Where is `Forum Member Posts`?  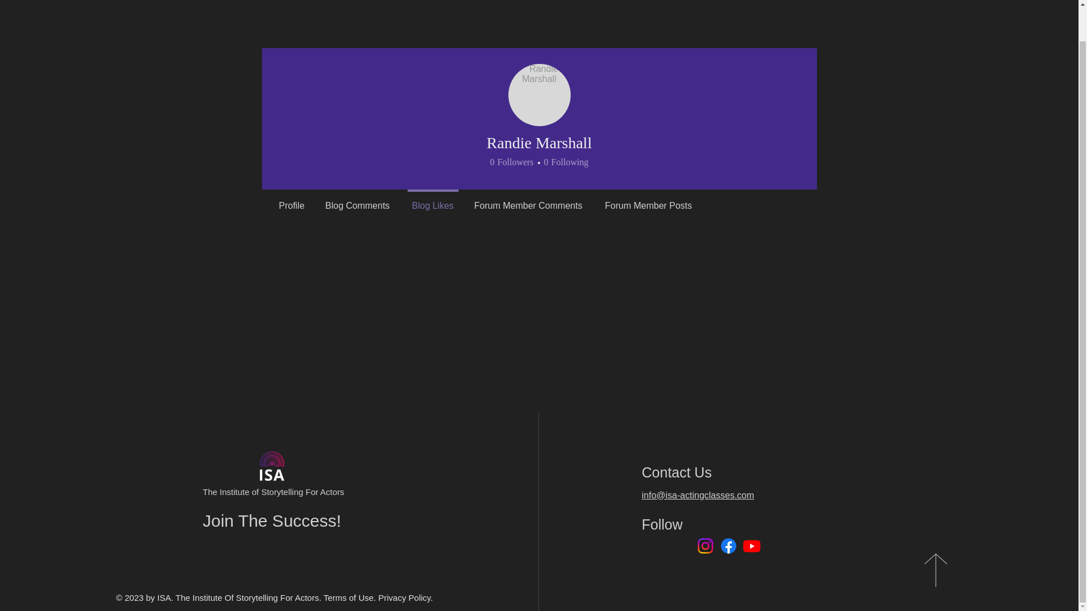 Forum Member Posts is located at coordinates (540, 95).